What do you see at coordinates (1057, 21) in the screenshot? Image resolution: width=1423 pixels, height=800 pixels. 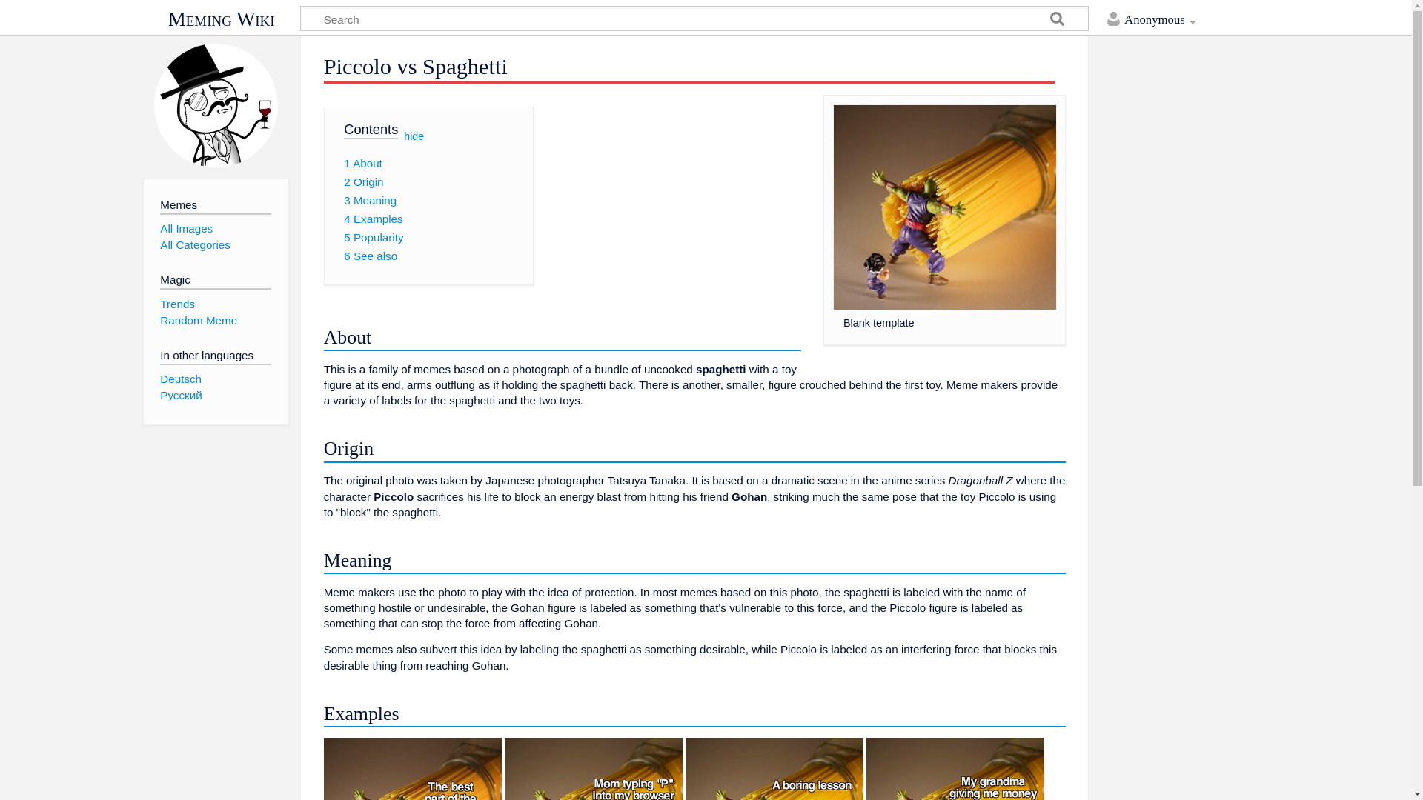 I see `Go` at bounding box center [1057, 21].